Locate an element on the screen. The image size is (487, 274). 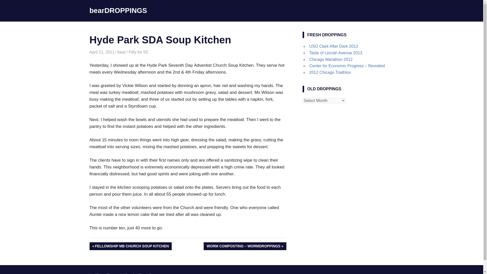
April 21, 2011 is located at coordinates (102, 52).